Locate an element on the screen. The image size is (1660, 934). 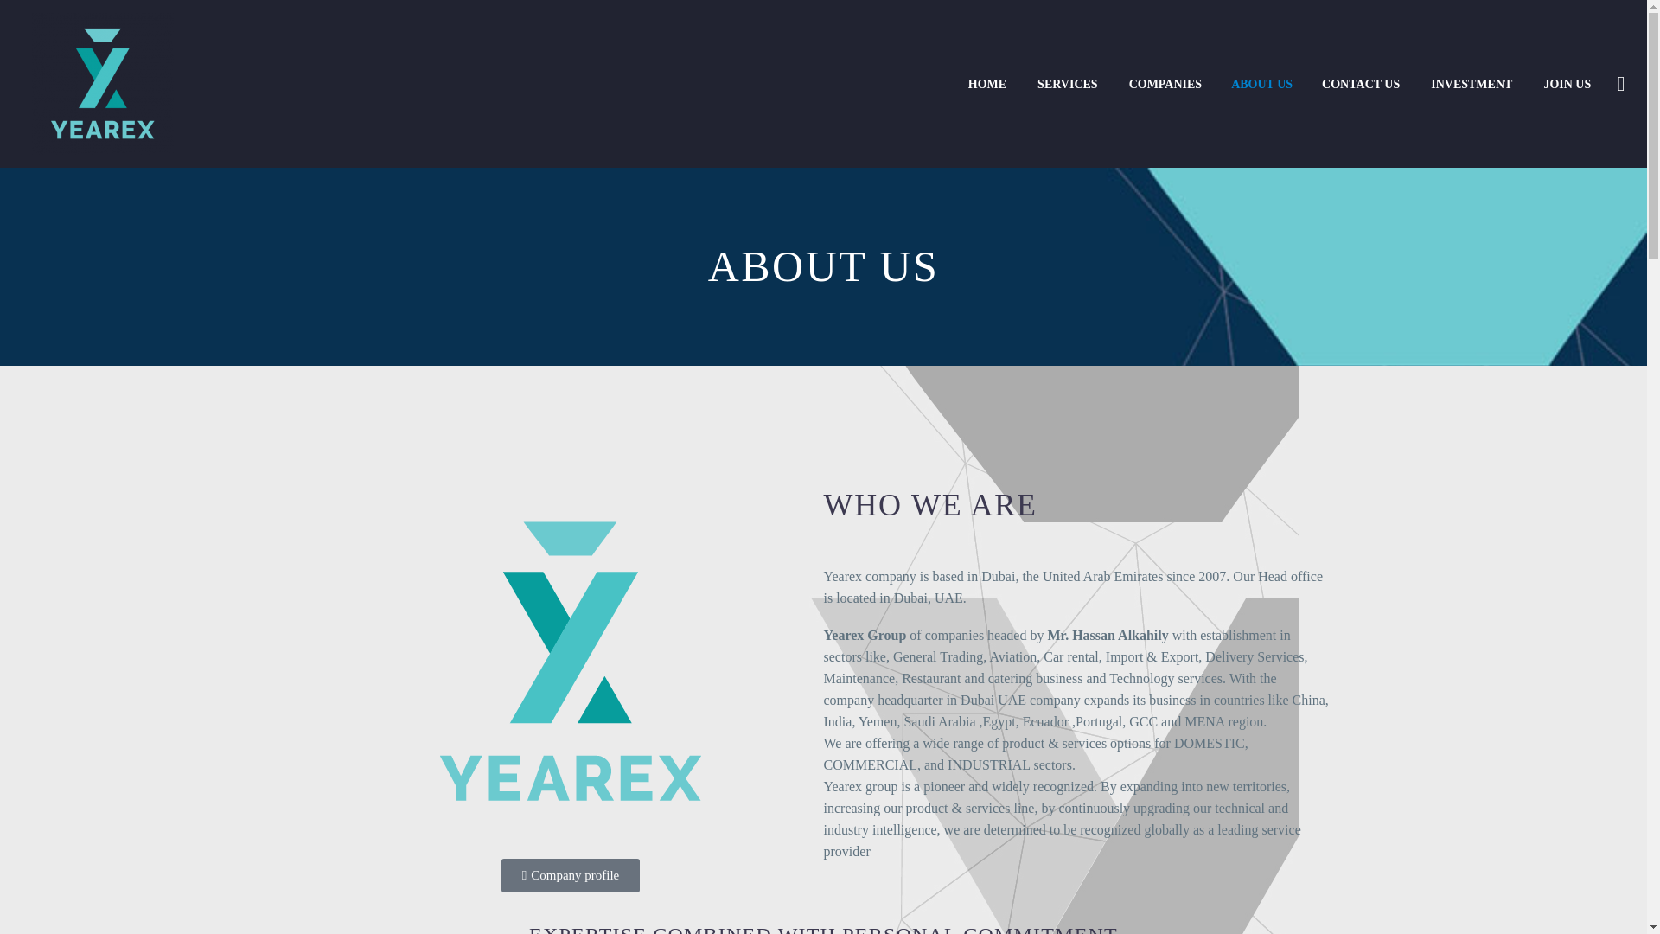
CONTACT US is located at coordinates (1361, 83).